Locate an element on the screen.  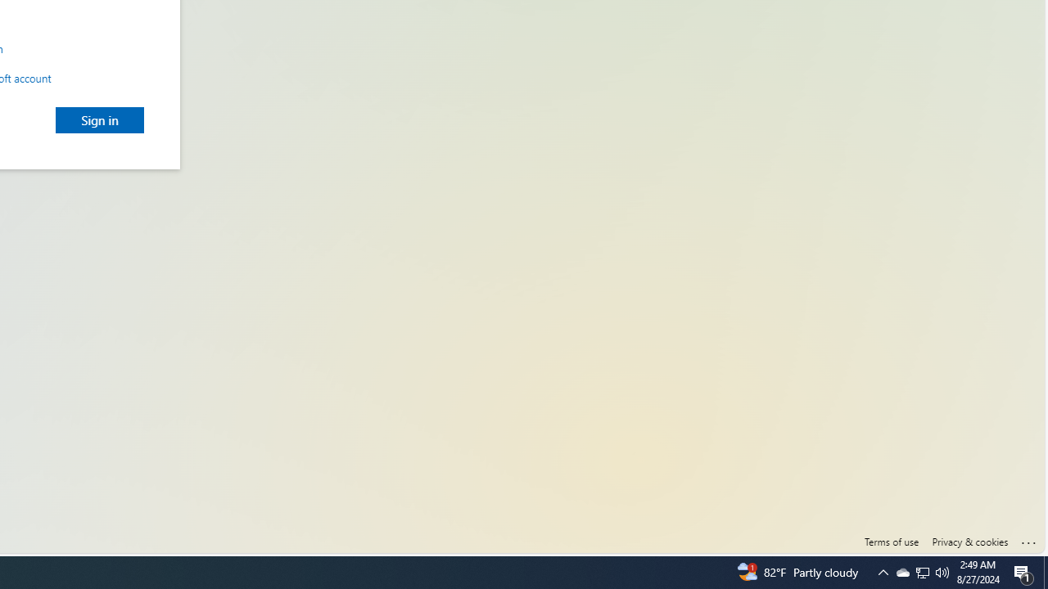
Terms of use is located at coordinates (891, 542).